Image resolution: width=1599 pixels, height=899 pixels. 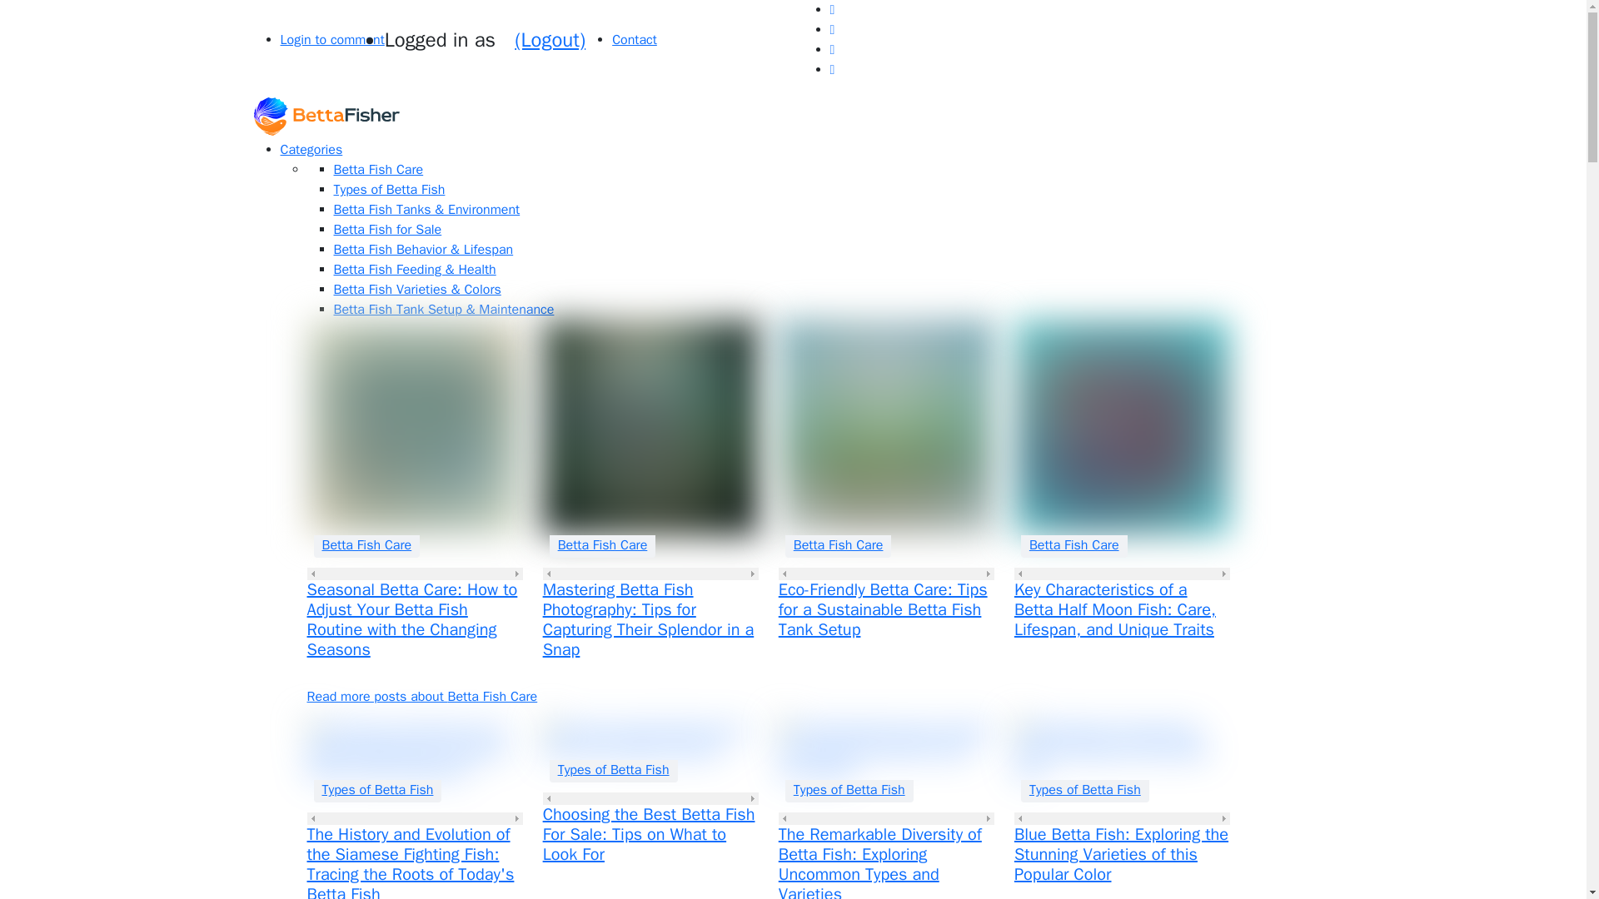 I want to click on Types of Betta Fish, so click(x=388, y=190).